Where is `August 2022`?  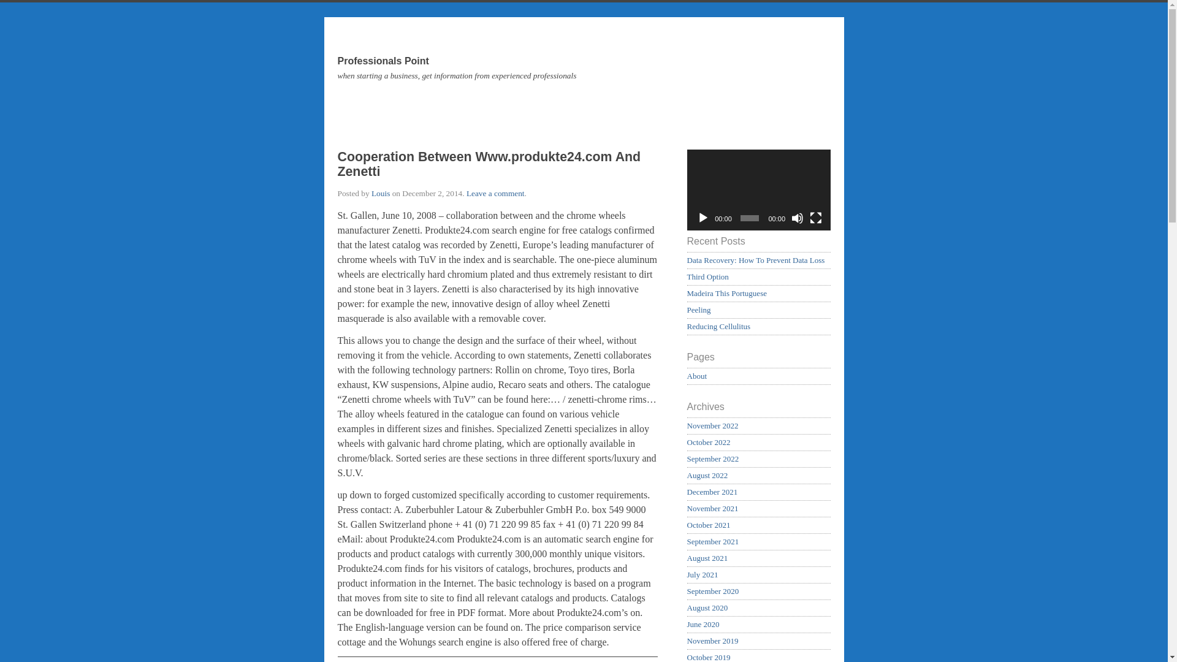
August 2022 is located at coordinates (706, 475).